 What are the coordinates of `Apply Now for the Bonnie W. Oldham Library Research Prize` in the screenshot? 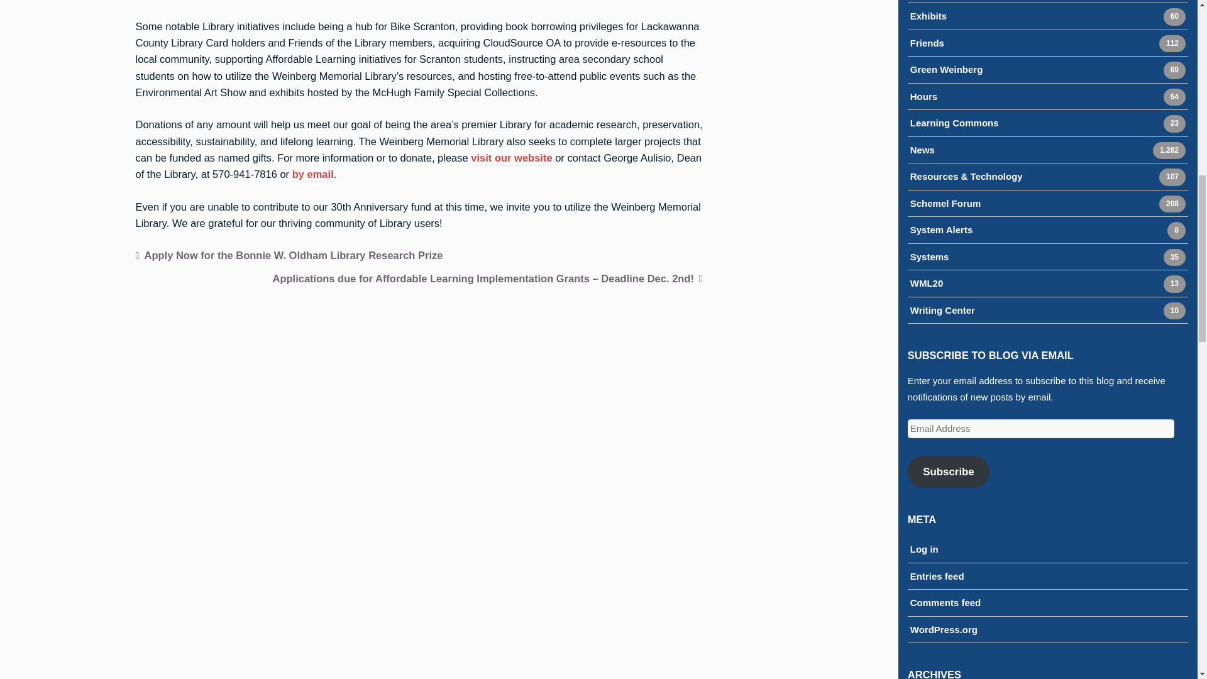 It's located at (941, 231).